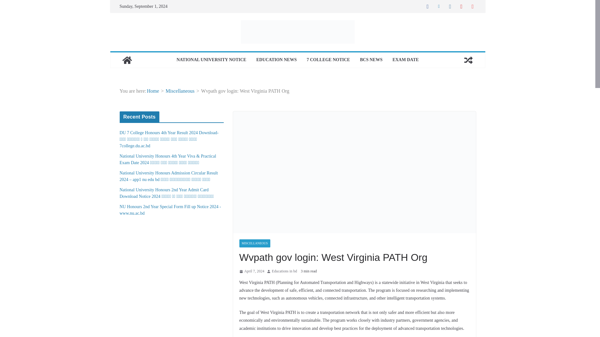  Describe the element at coordinates (180, 91) in the screenshot. I see `Miscellaneous` at that location.